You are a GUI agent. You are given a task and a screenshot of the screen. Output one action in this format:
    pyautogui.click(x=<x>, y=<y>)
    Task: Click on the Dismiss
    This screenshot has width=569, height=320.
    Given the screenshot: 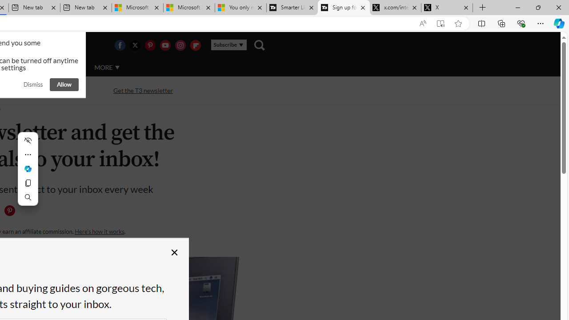 What is the action you would take?
    pyautogui.click(x=33, y=84)
    